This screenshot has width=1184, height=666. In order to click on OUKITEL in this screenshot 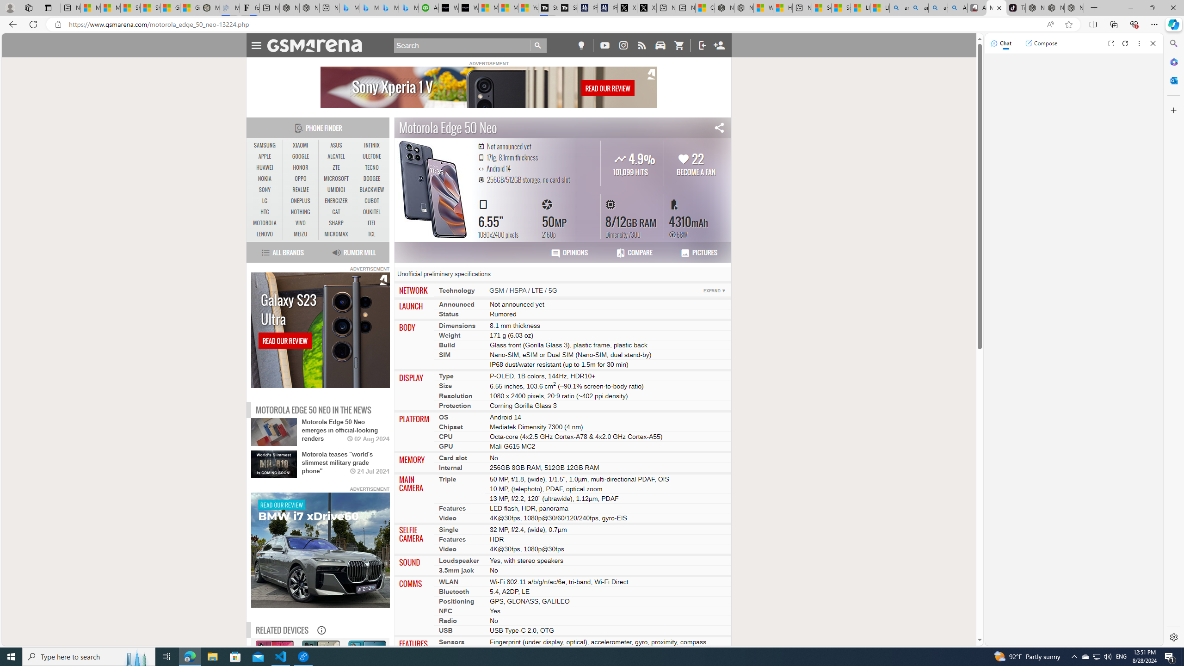, I will do `click(274, 684)`.